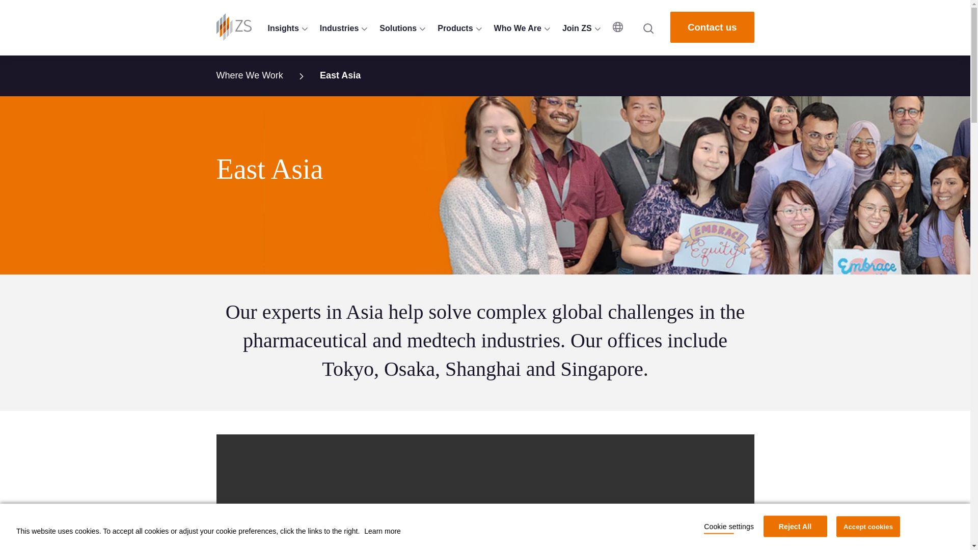 The height and width of the screenshot is (550, 978). I want to click on Industries, so click(343, 29).